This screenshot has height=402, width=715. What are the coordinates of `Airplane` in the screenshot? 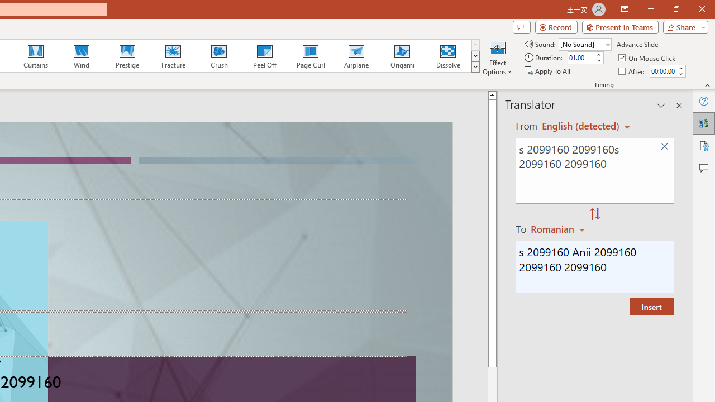 It's located at (356, 56).